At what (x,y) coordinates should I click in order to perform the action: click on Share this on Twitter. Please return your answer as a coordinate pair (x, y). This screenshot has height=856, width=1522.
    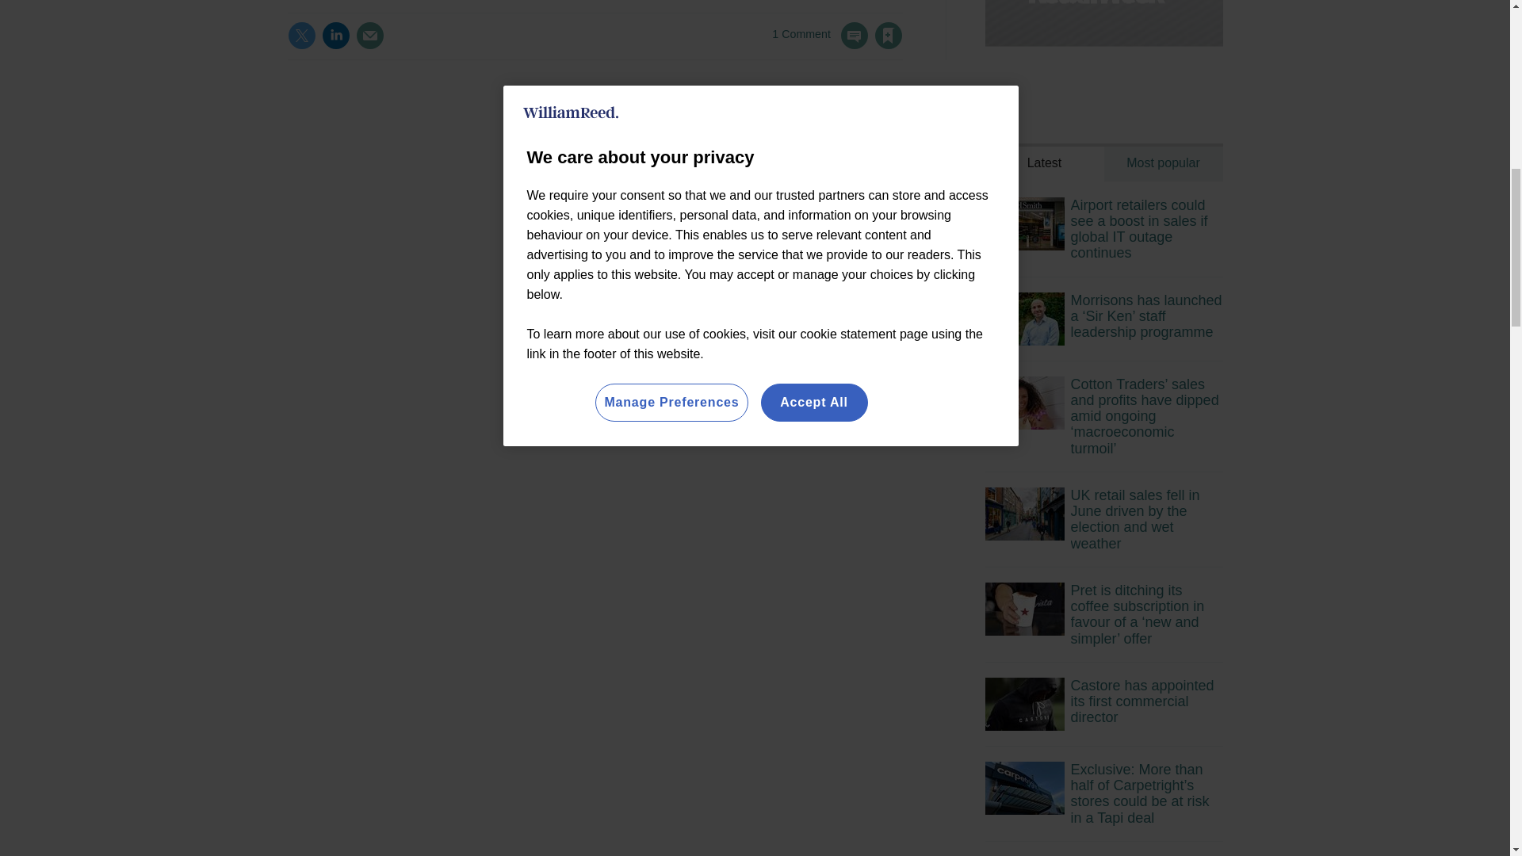
    Looking at the image, I should click on (301, 35).